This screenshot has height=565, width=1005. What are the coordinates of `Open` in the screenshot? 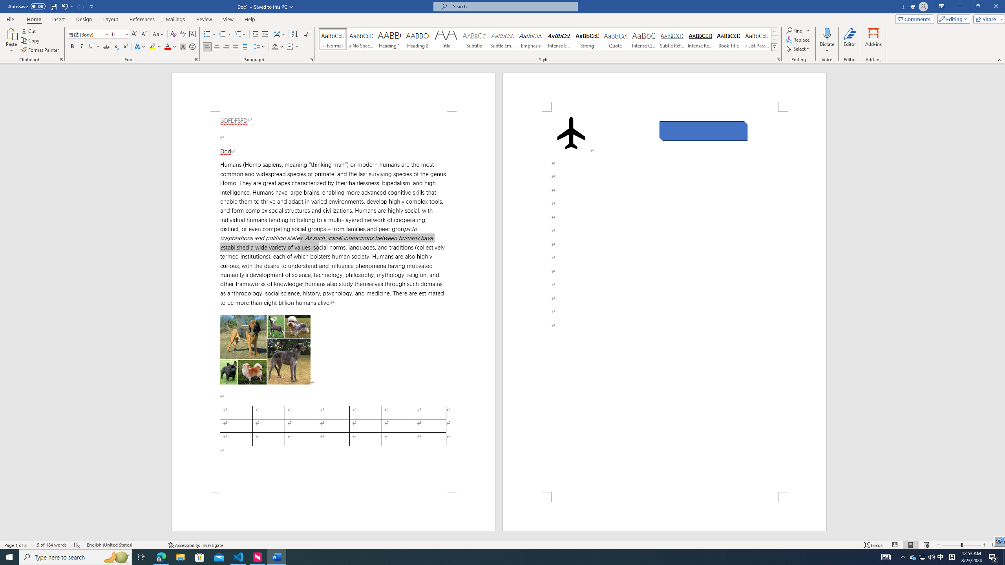 It's located at (126, 34).